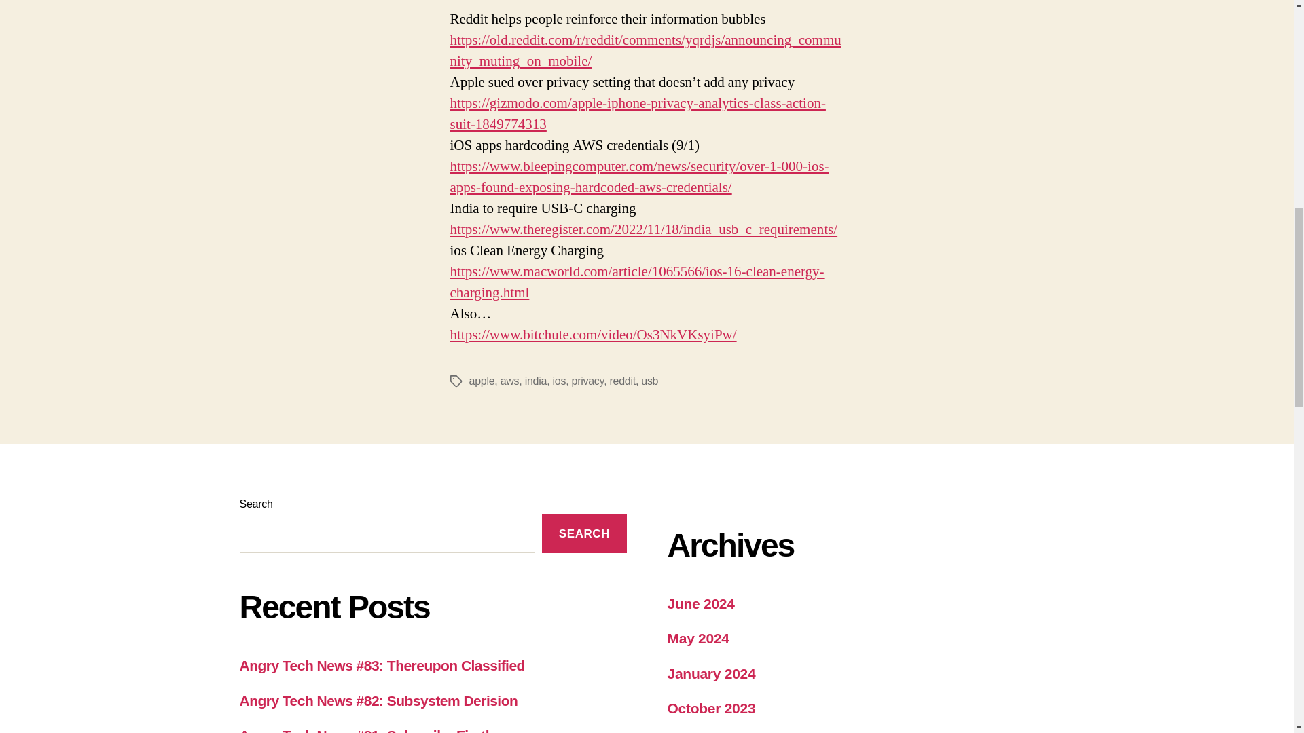  I want to click on SEARCH, so click(584, 533).